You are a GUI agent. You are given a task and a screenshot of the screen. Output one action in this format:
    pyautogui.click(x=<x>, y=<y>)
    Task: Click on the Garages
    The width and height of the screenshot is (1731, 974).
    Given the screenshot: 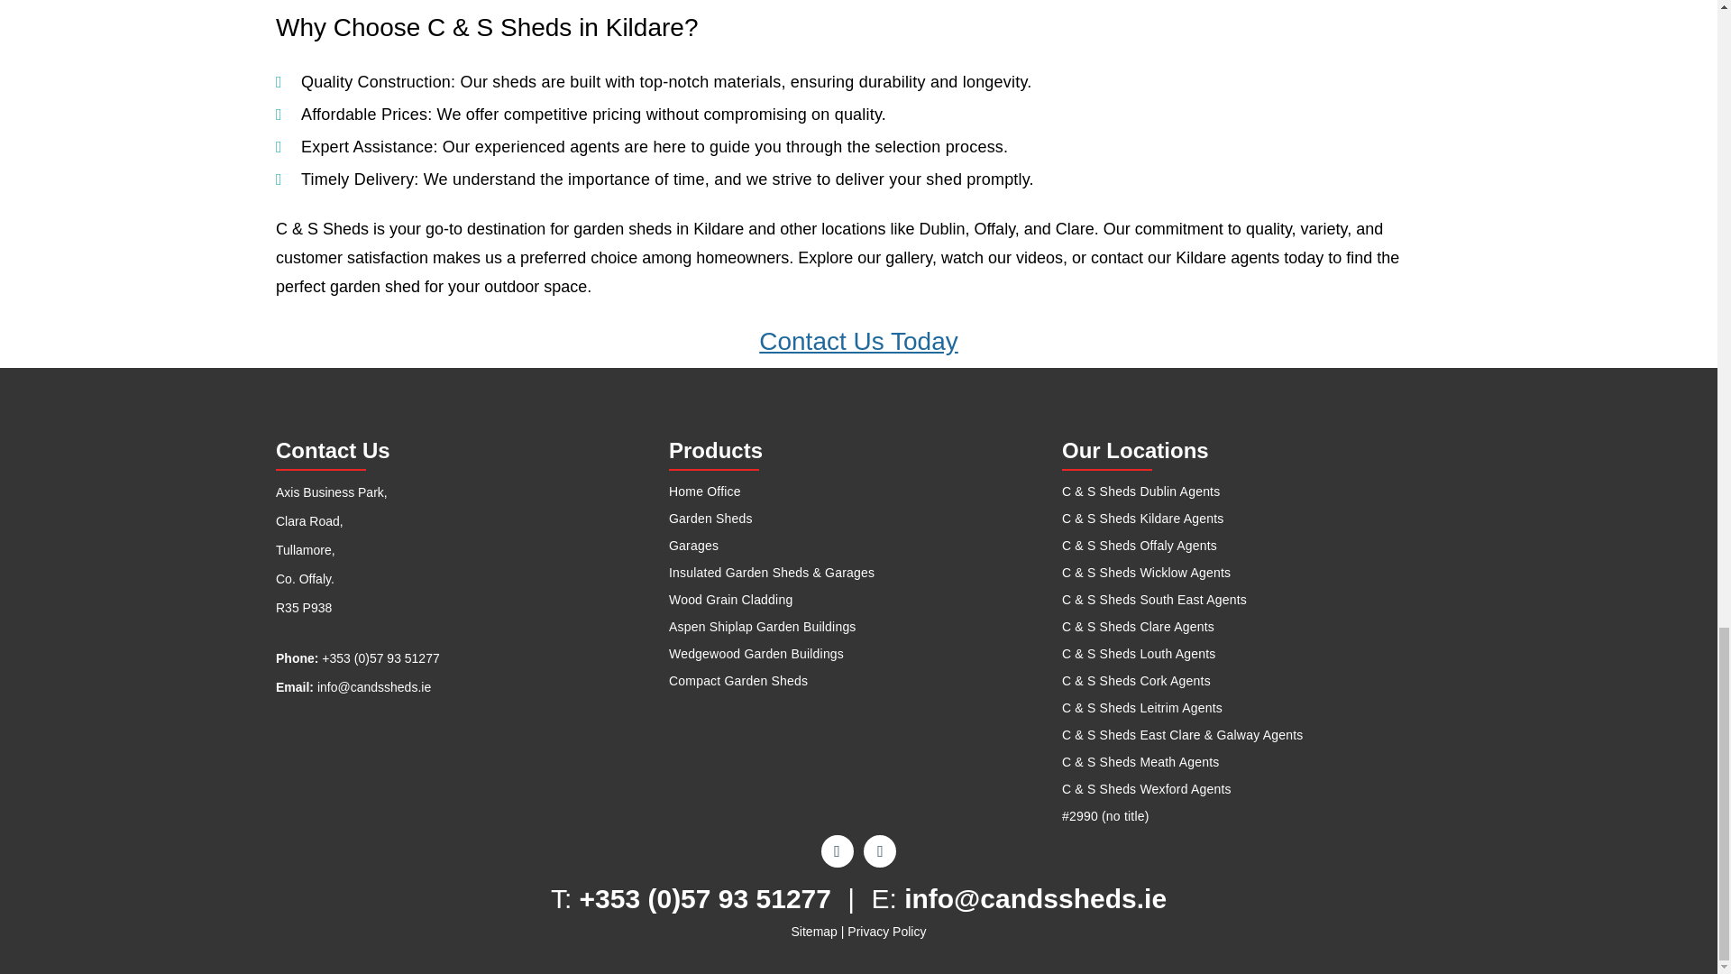 What is the action you would take?
    pyautogui.click(x=858, y=545)
    